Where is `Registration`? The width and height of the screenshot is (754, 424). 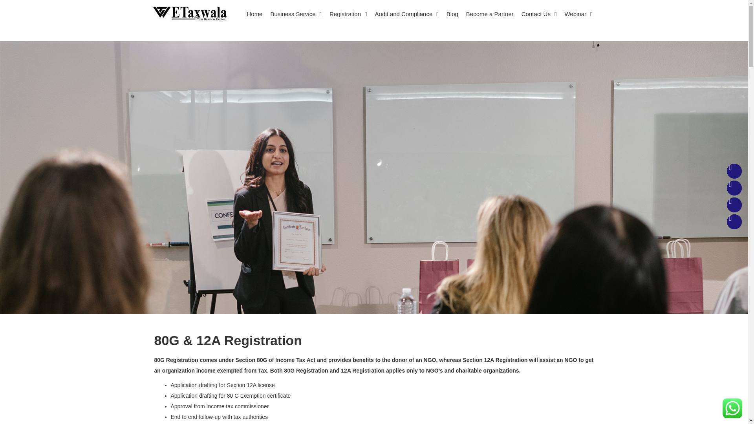 Registration is located at coordinates (348, 14).